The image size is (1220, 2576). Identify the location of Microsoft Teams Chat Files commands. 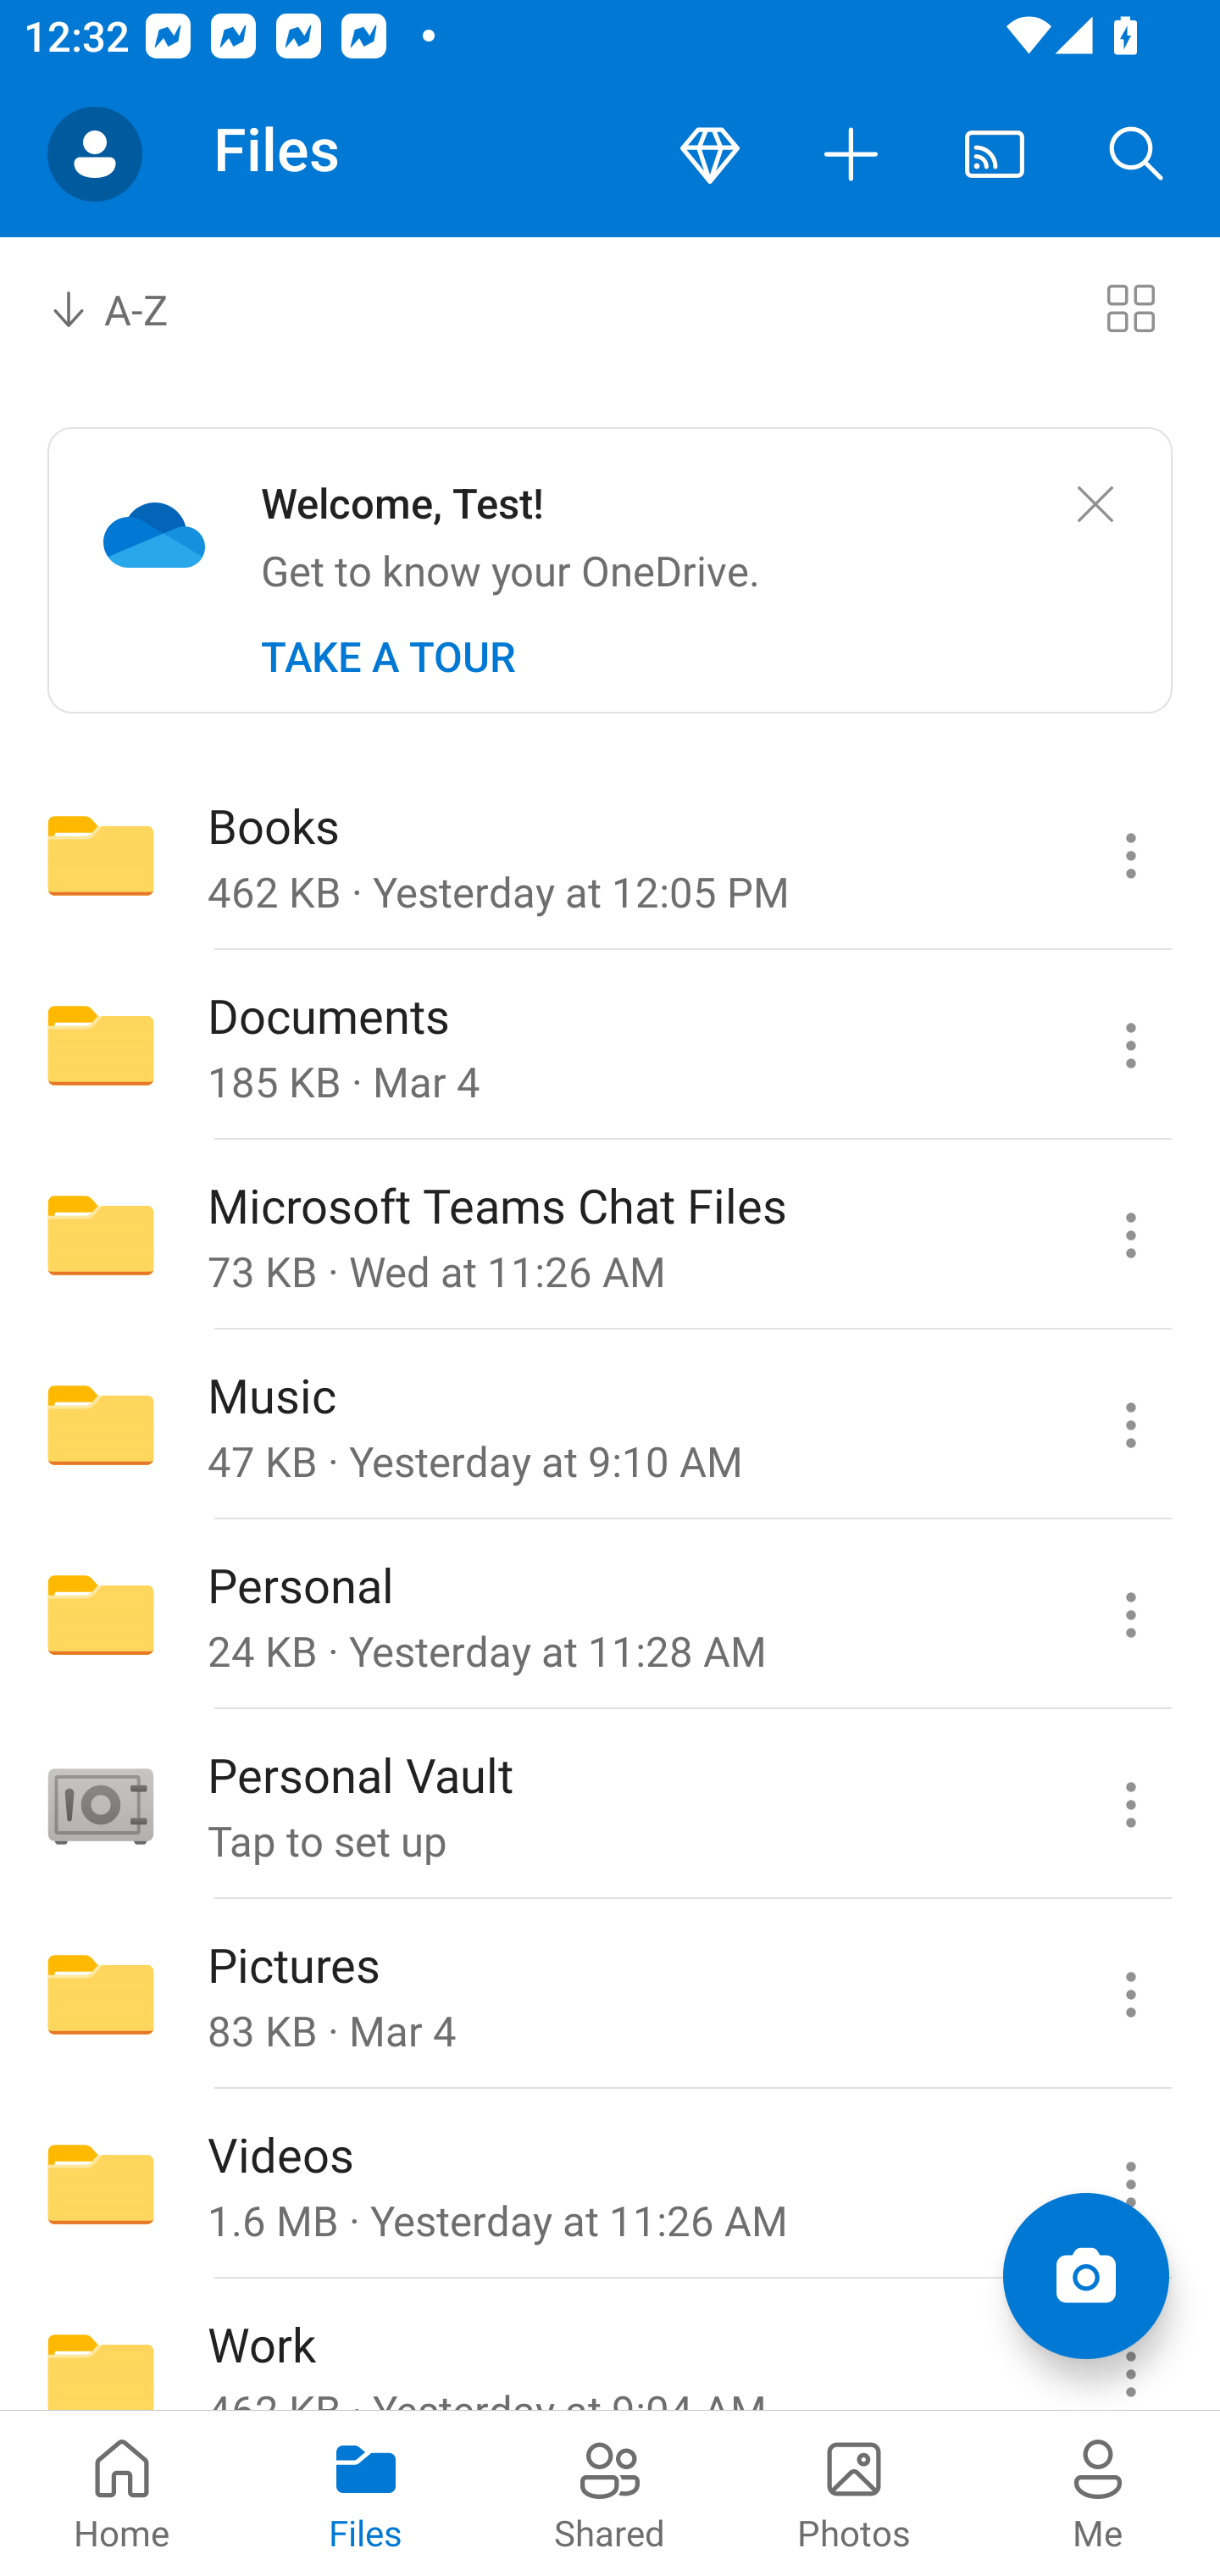
(1130, 1235).